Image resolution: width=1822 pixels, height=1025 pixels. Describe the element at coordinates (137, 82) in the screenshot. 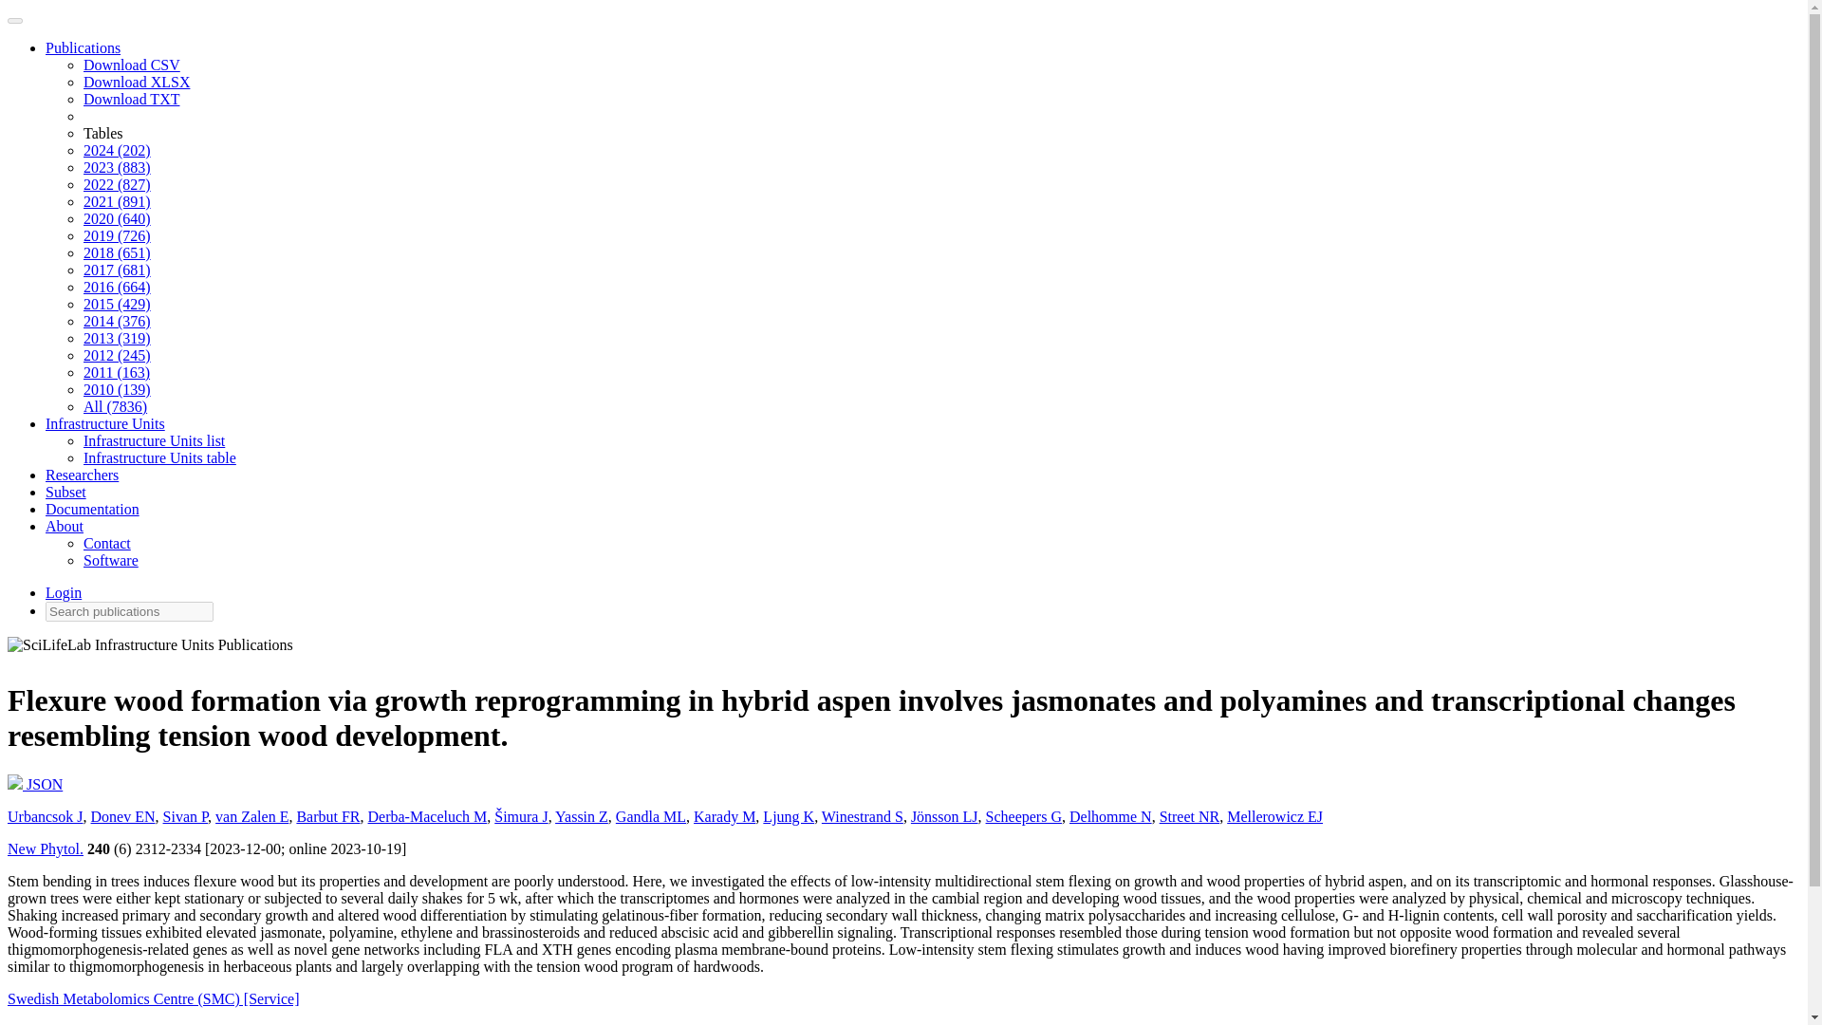

I see `Download XLSX` at that location.